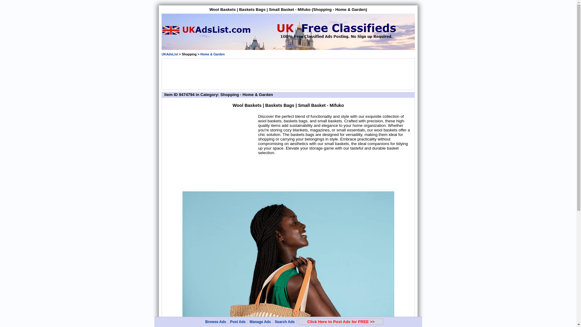 Image resolution: width=581 pixels, height=327 pixels. Describe the element at coordinates (211, 151) in the screenshot. I see `Advertisement` at that location.